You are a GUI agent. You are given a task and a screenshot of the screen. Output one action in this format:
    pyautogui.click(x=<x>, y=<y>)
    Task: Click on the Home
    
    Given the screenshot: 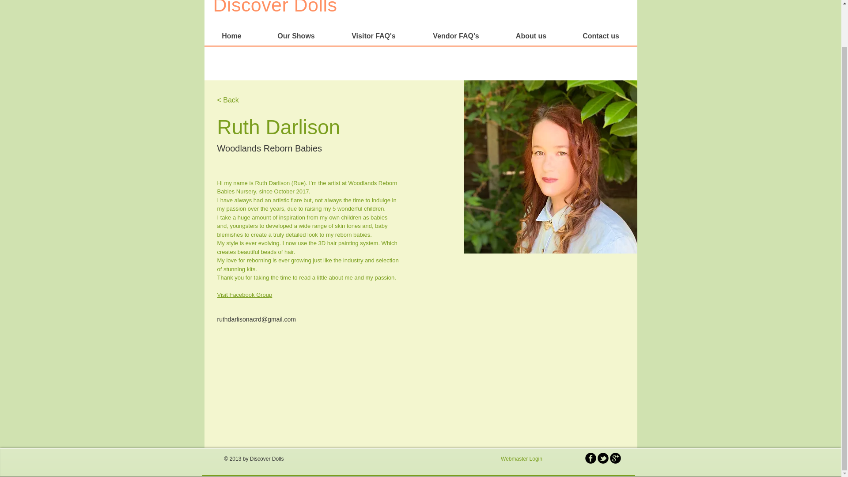 What is the action you would take?
    pyautogui.click(x=231, y=36)
    